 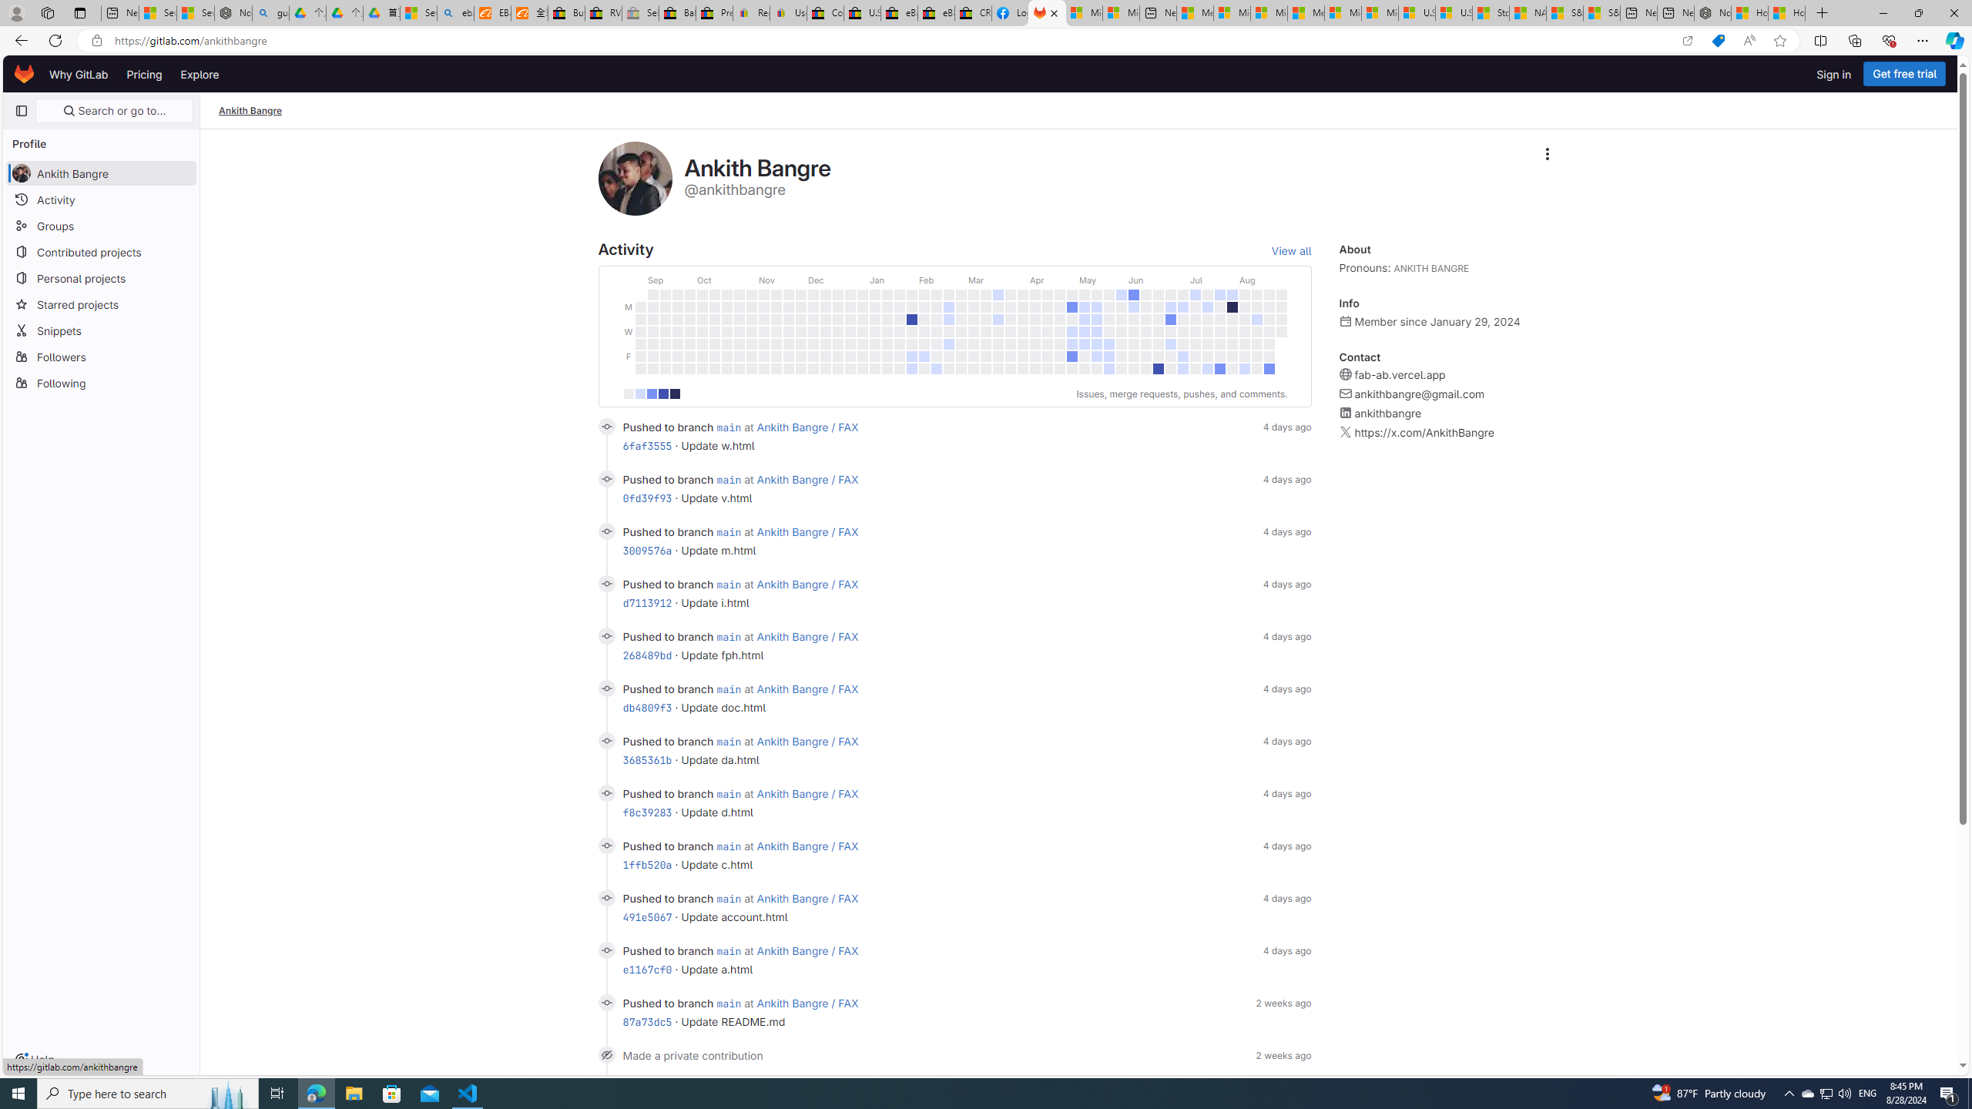 What do you see at coordinates (1718, 41) in the screenshot?
I see `Shopping in Microsoft Edge` at bounding box center [1718, 41].